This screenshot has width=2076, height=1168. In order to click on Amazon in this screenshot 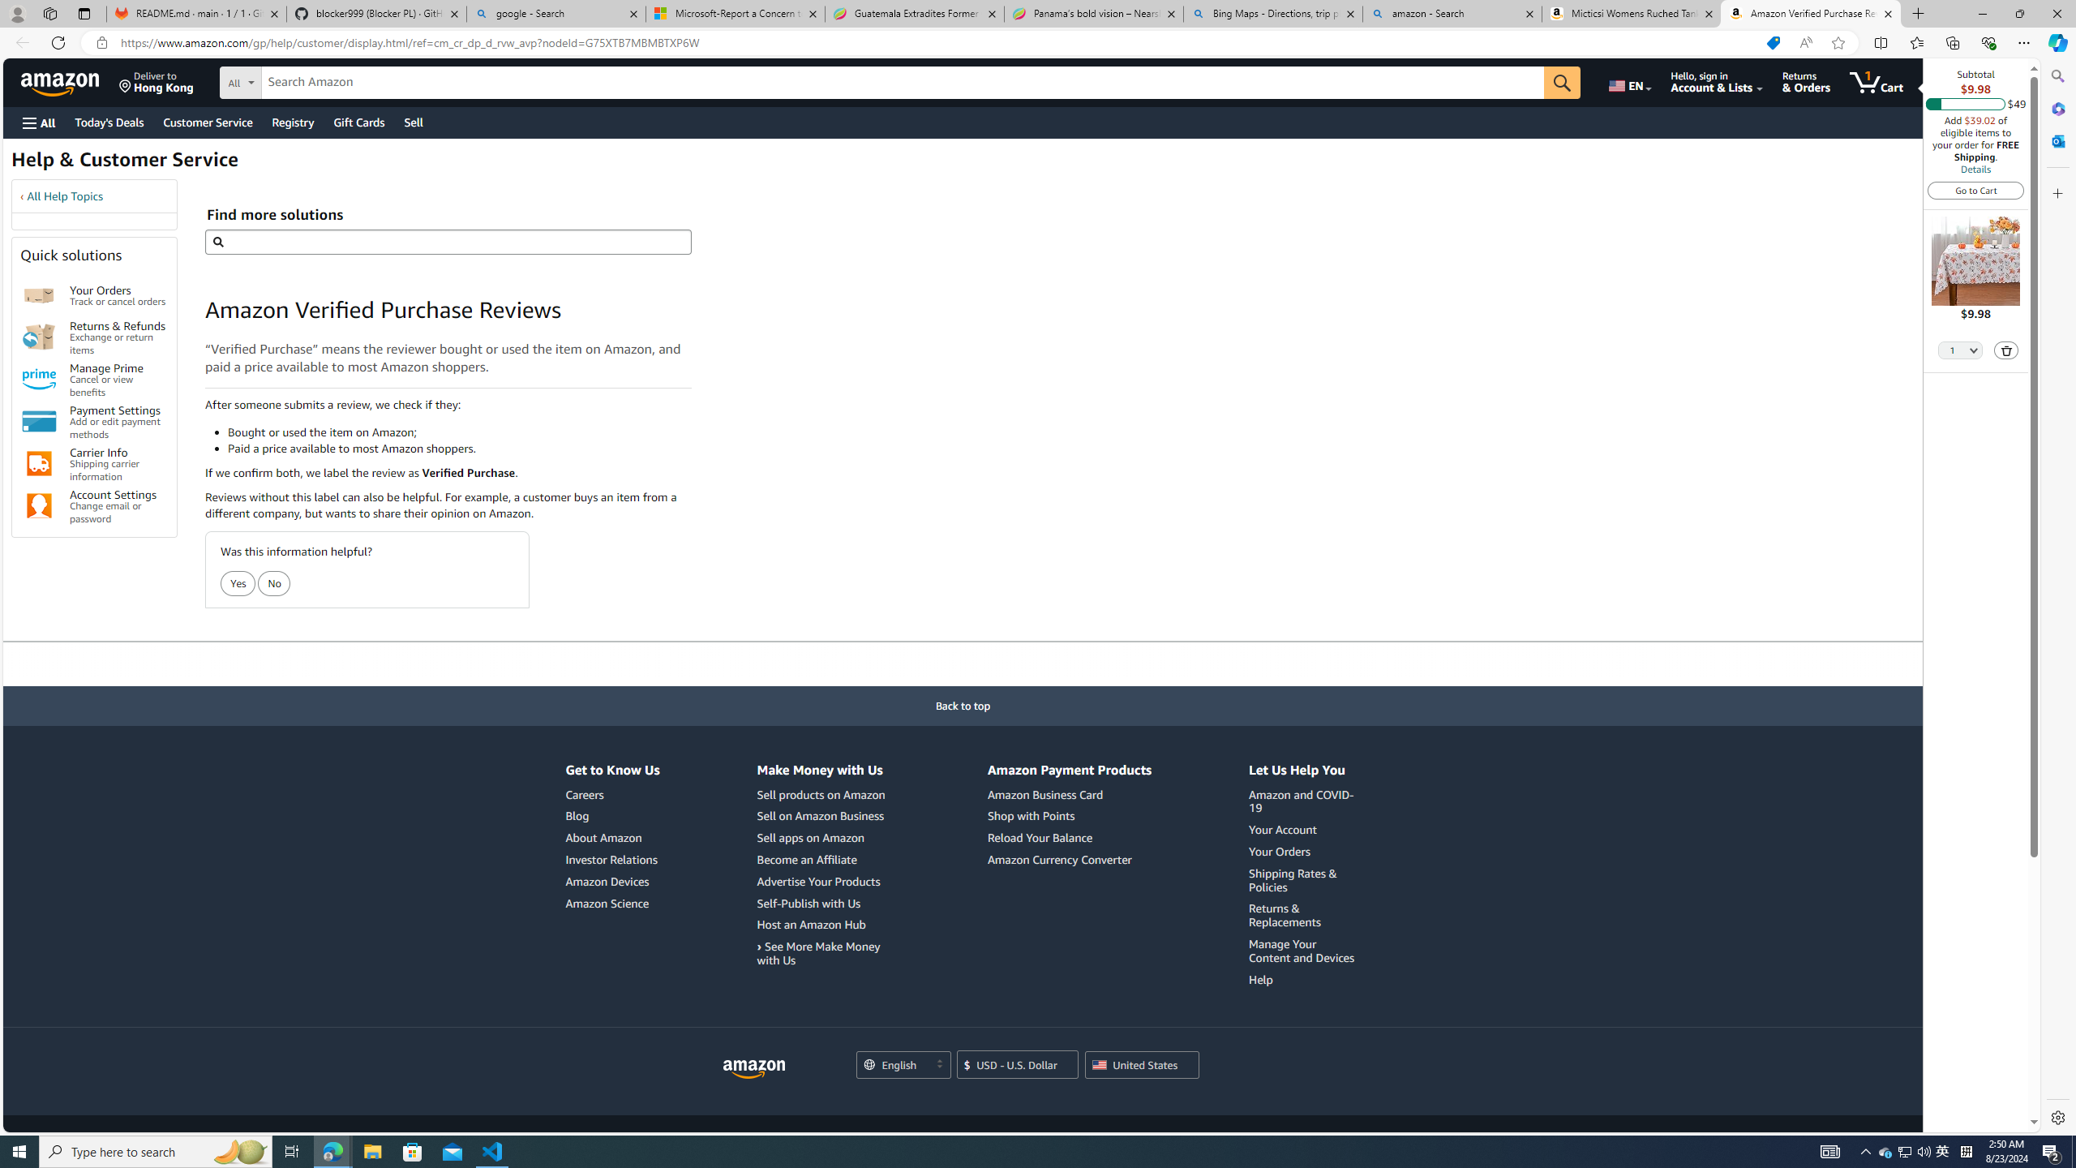, I will do `click(62, 82)`.